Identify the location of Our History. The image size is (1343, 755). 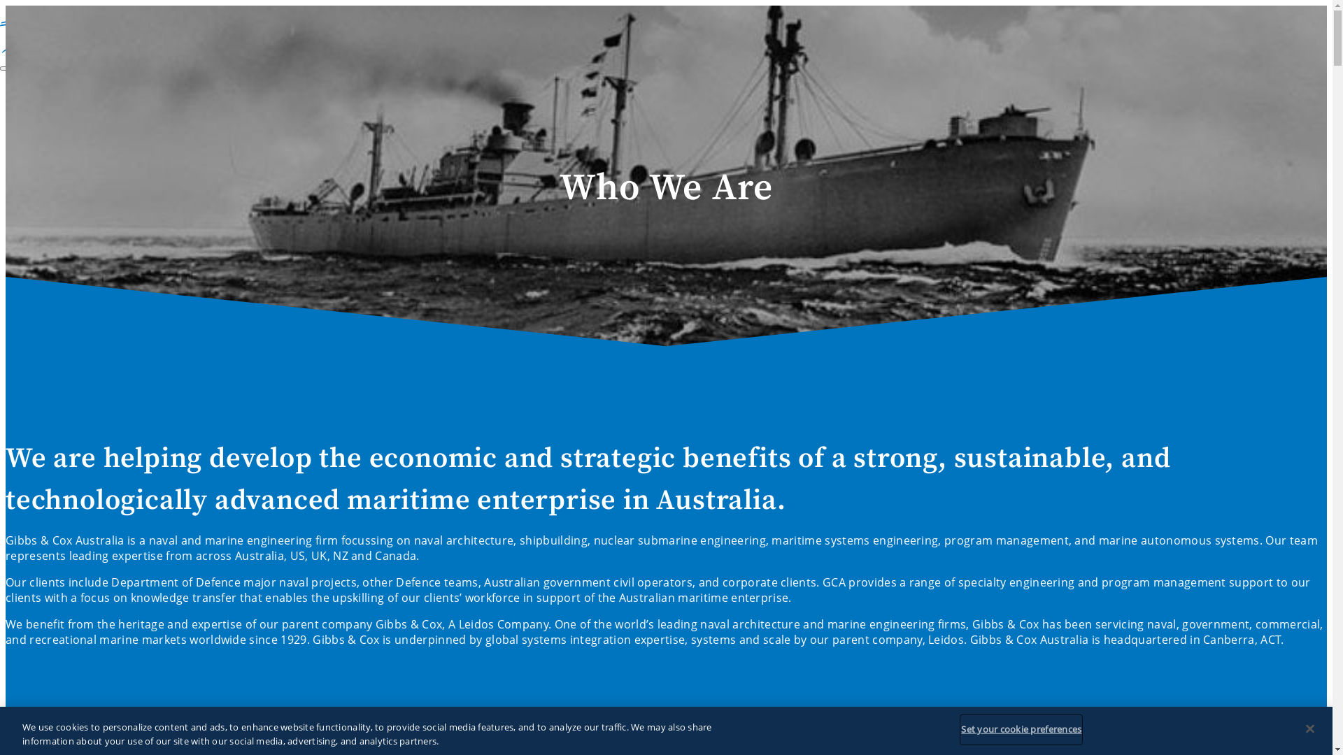
(88, 152).